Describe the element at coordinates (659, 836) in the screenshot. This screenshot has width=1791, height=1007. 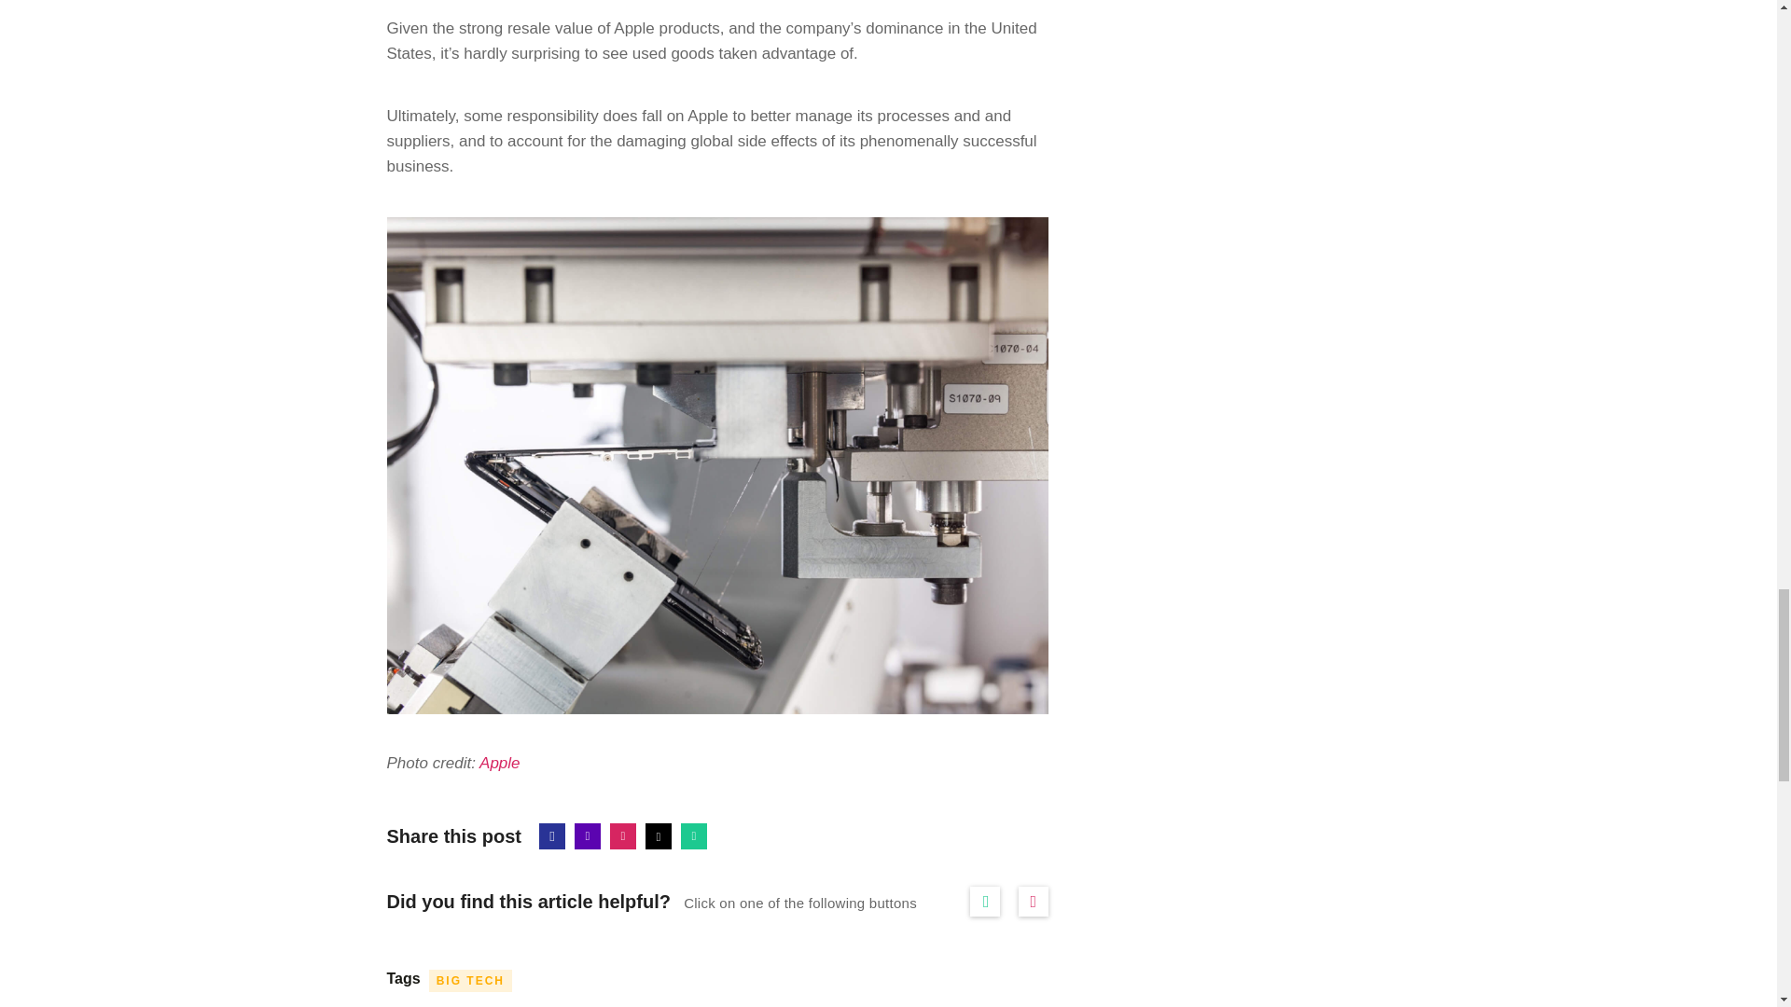
I see `Twitter-x` at that location.